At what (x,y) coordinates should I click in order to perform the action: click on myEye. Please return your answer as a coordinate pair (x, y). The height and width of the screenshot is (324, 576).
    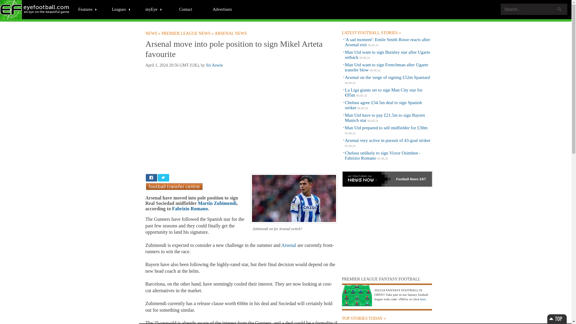
    Looking at the image, I should click on (154, 9).